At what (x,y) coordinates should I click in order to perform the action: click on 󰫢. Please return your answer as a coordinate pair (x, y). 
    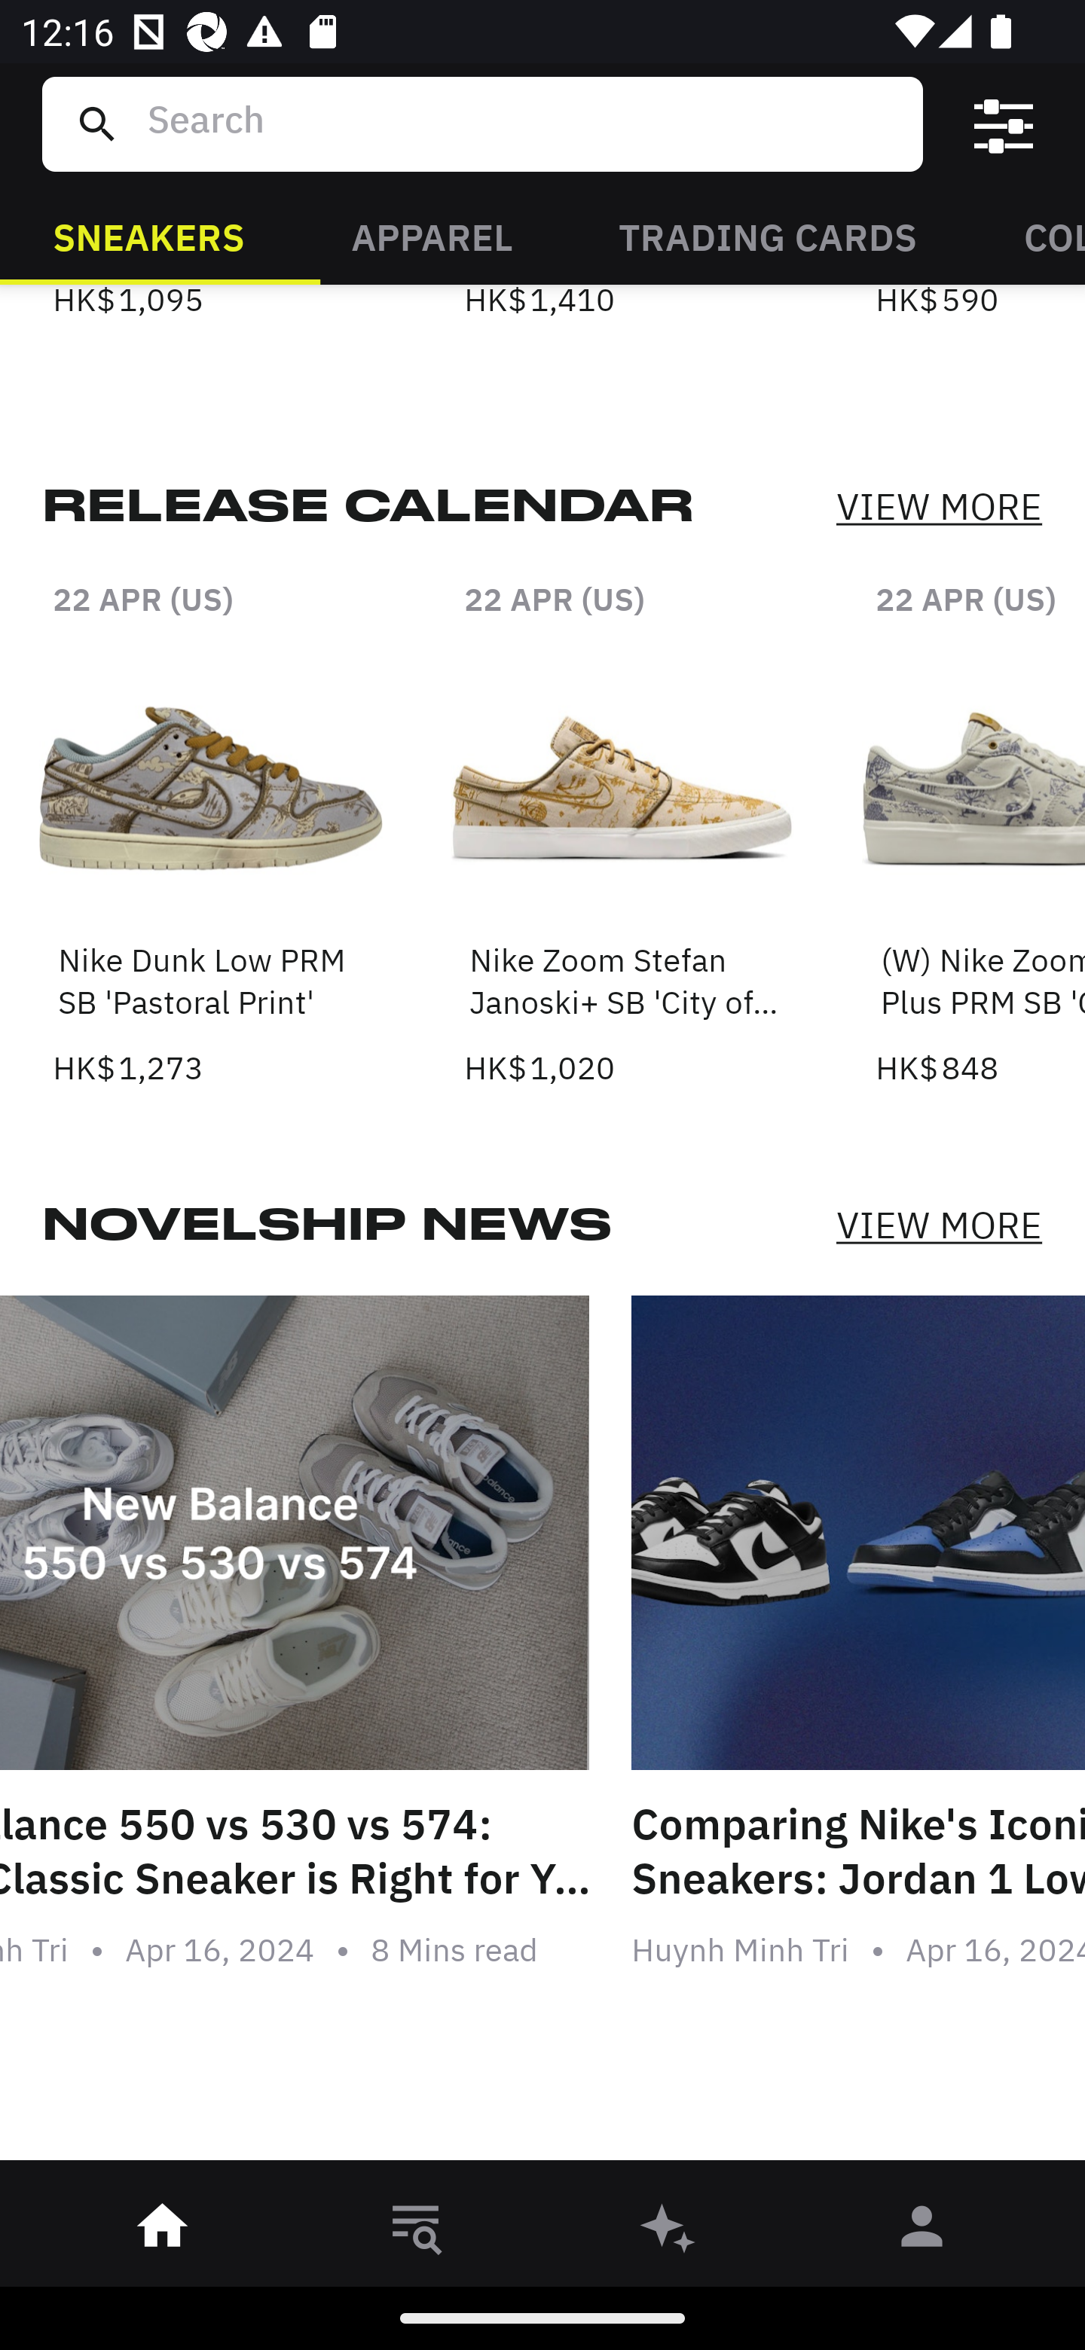
    Looking at the image, I should click on (669, 2231).